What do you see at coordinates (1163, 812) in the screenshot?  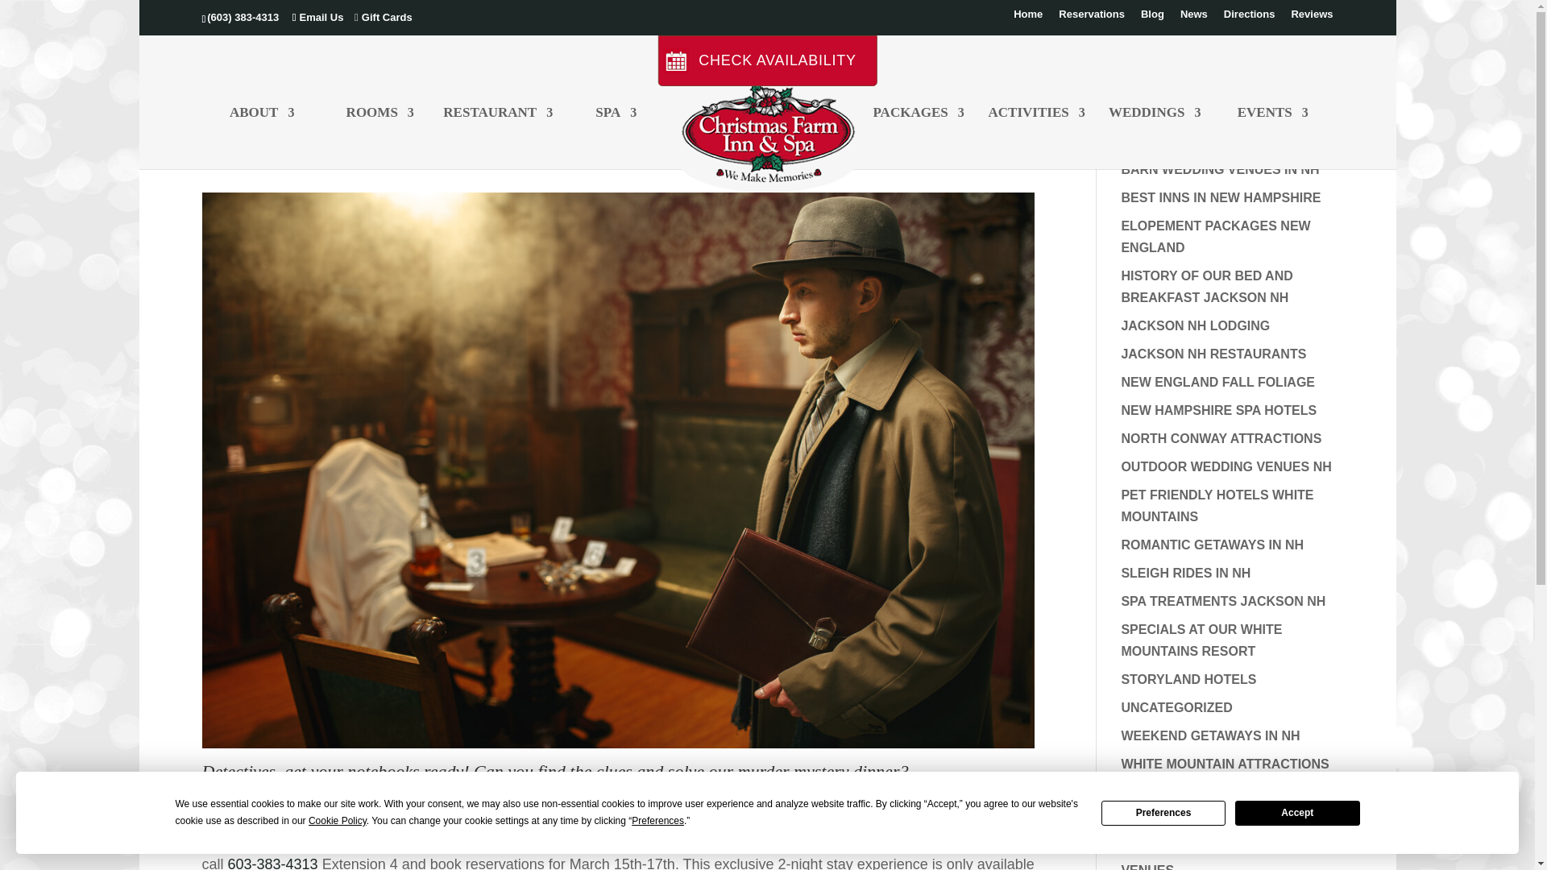 I see `Preferences` at bounding box center [1163, 812].